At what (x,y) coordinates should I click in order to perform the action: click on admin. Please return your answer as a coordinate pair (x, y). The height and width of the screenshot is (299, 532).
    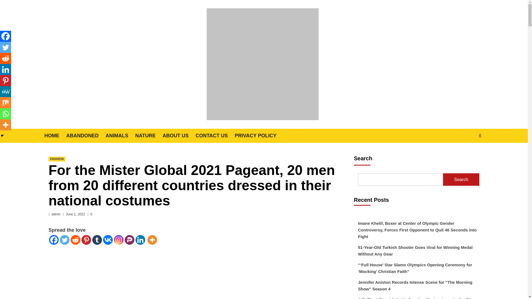
    Looking at the image, I should click on (56, 214).